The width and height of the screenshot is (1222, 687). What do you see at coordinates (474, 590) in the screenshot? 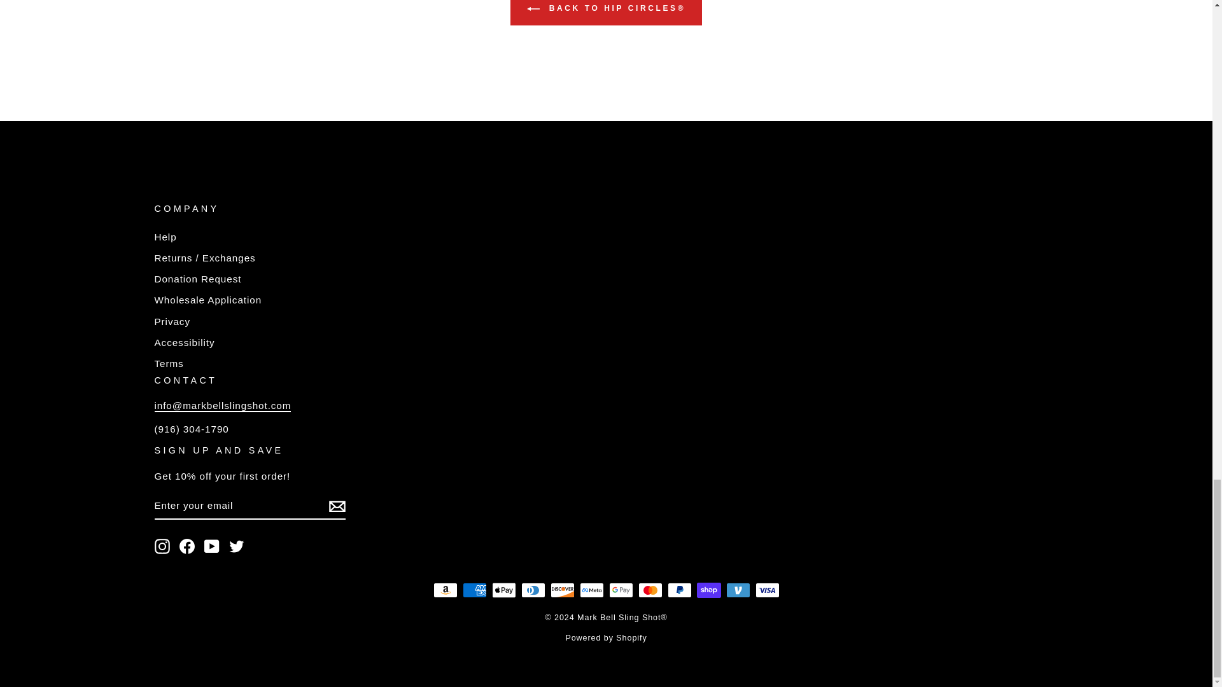
I see `American Express` at bounding box center [474, 590].